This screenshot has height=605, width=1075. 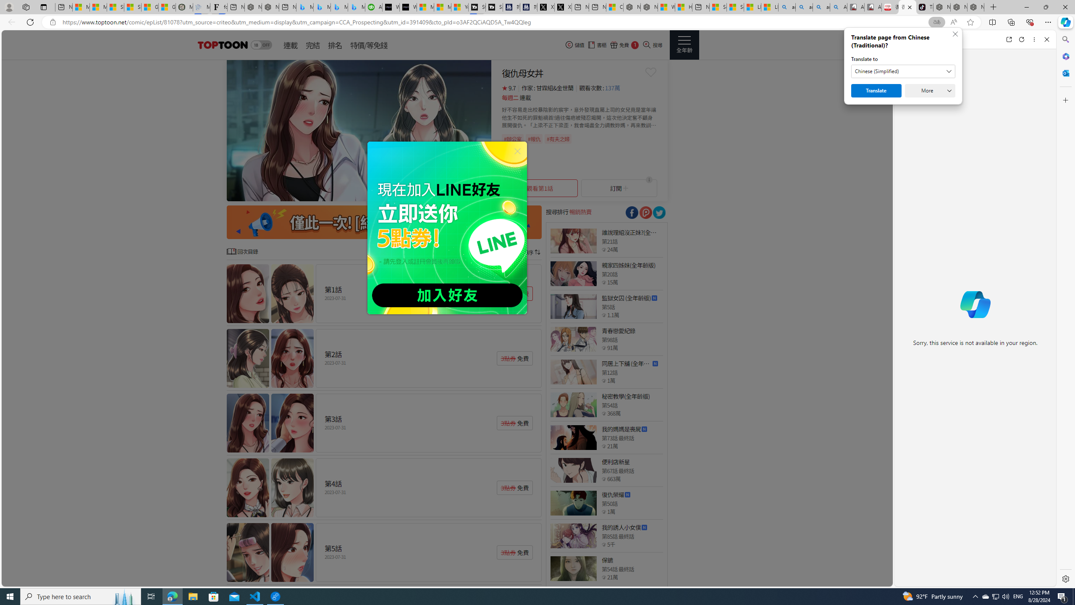 I want to click on What's the best AI voice generator? - voice.ai, so click(x=408, y=7).